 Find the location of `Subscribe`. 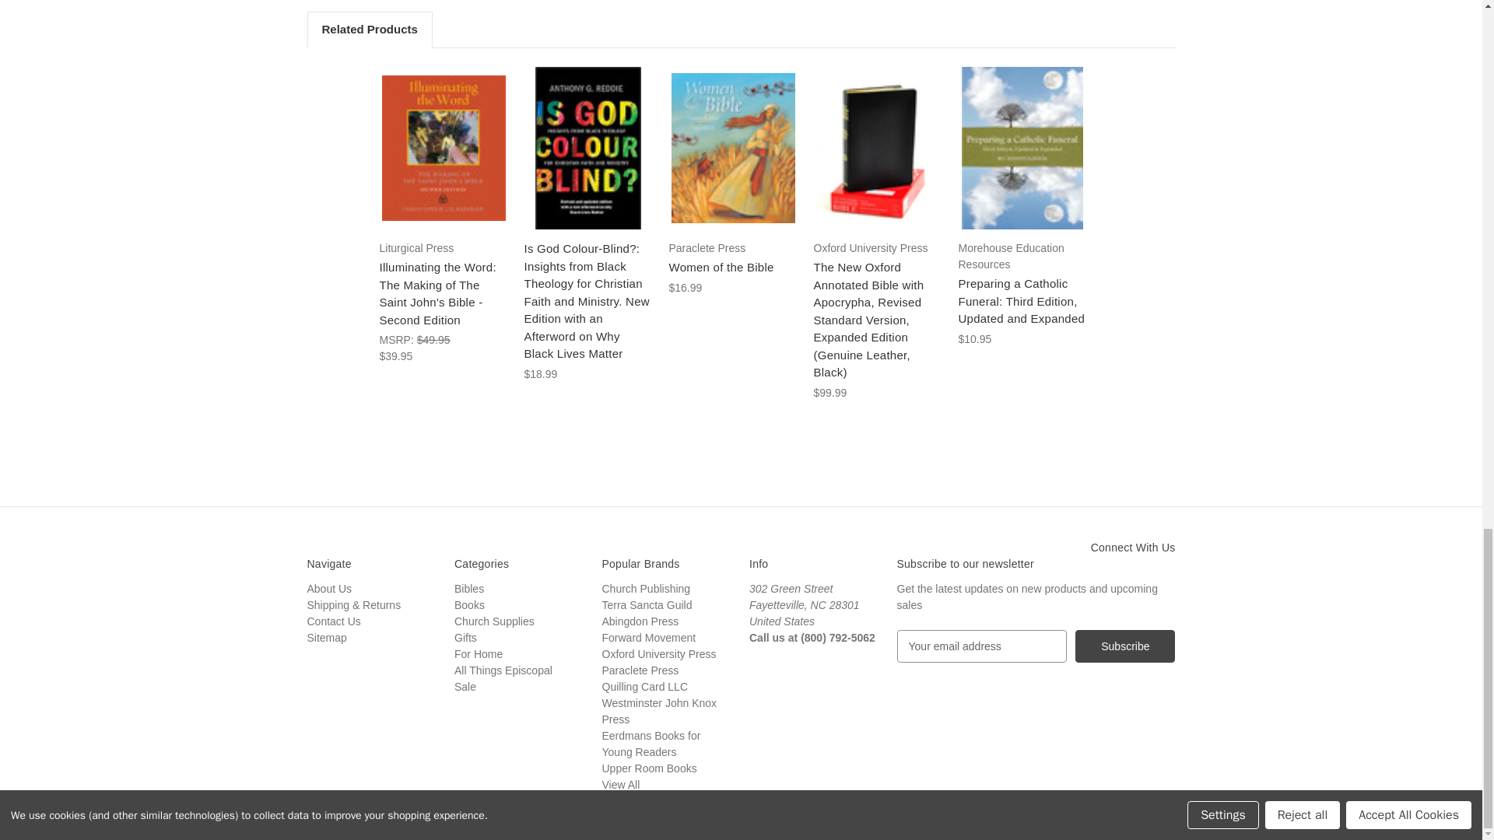

Subscribe is located at coordinates (1125, 646).